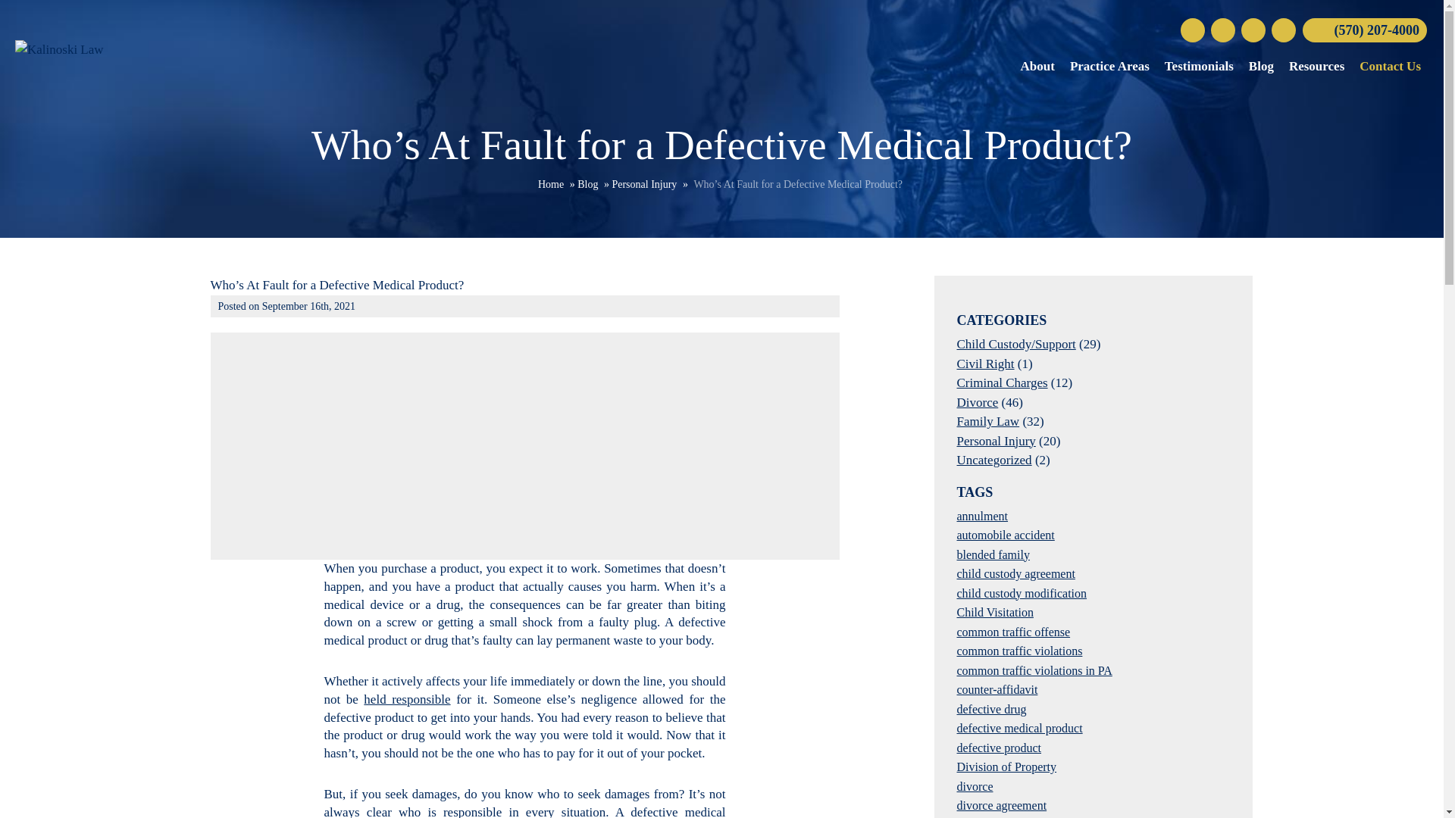  Describe the element at coordinates (1284, 30) in the screenshot. I see `LinkedIn` at that location.